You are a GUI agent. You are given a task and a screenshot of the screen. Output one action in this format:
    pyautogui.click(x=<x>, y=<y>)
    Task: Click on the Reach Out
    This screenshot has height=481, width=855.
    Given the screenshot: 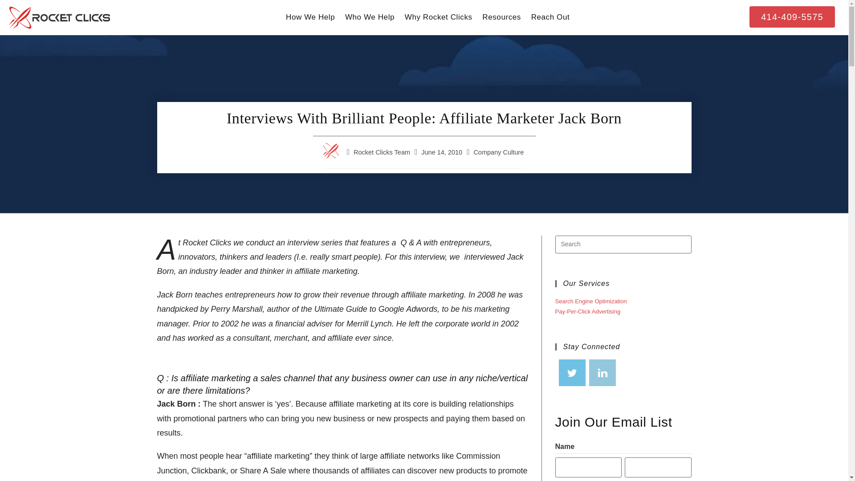 What is the action you would take?
    pyautogui.click(x=550, y=17)
    